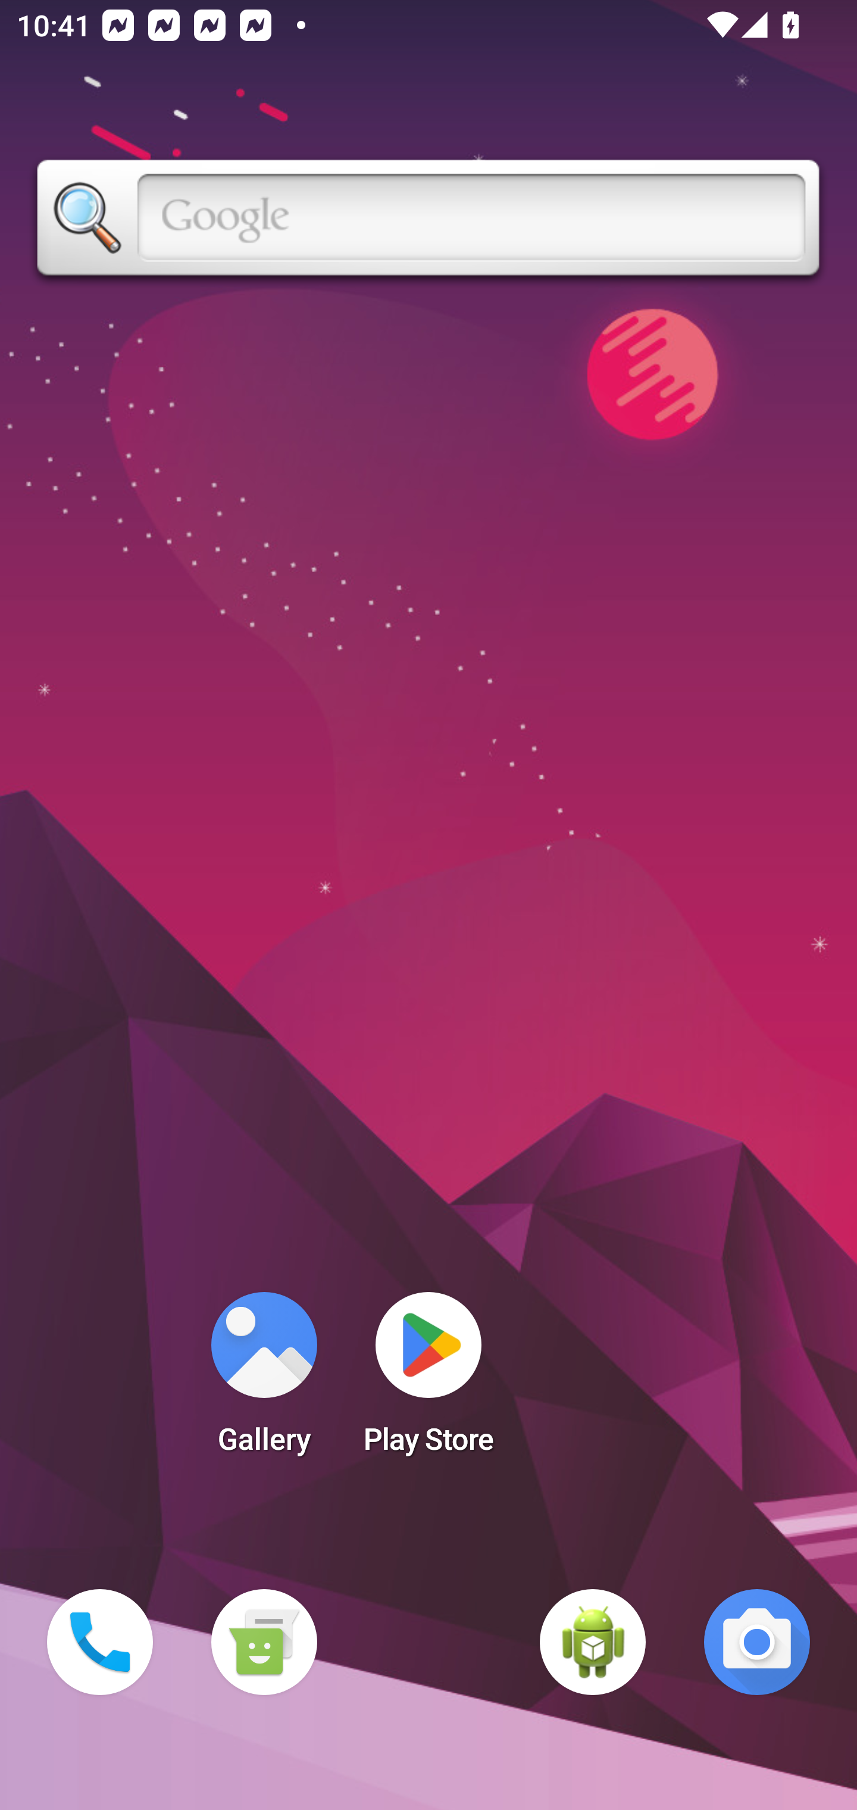 The image size is (857, 1810). Describe the element at coordinates (593, 1642) in the screenshot. I see `WebView Browser Tester` at that location.